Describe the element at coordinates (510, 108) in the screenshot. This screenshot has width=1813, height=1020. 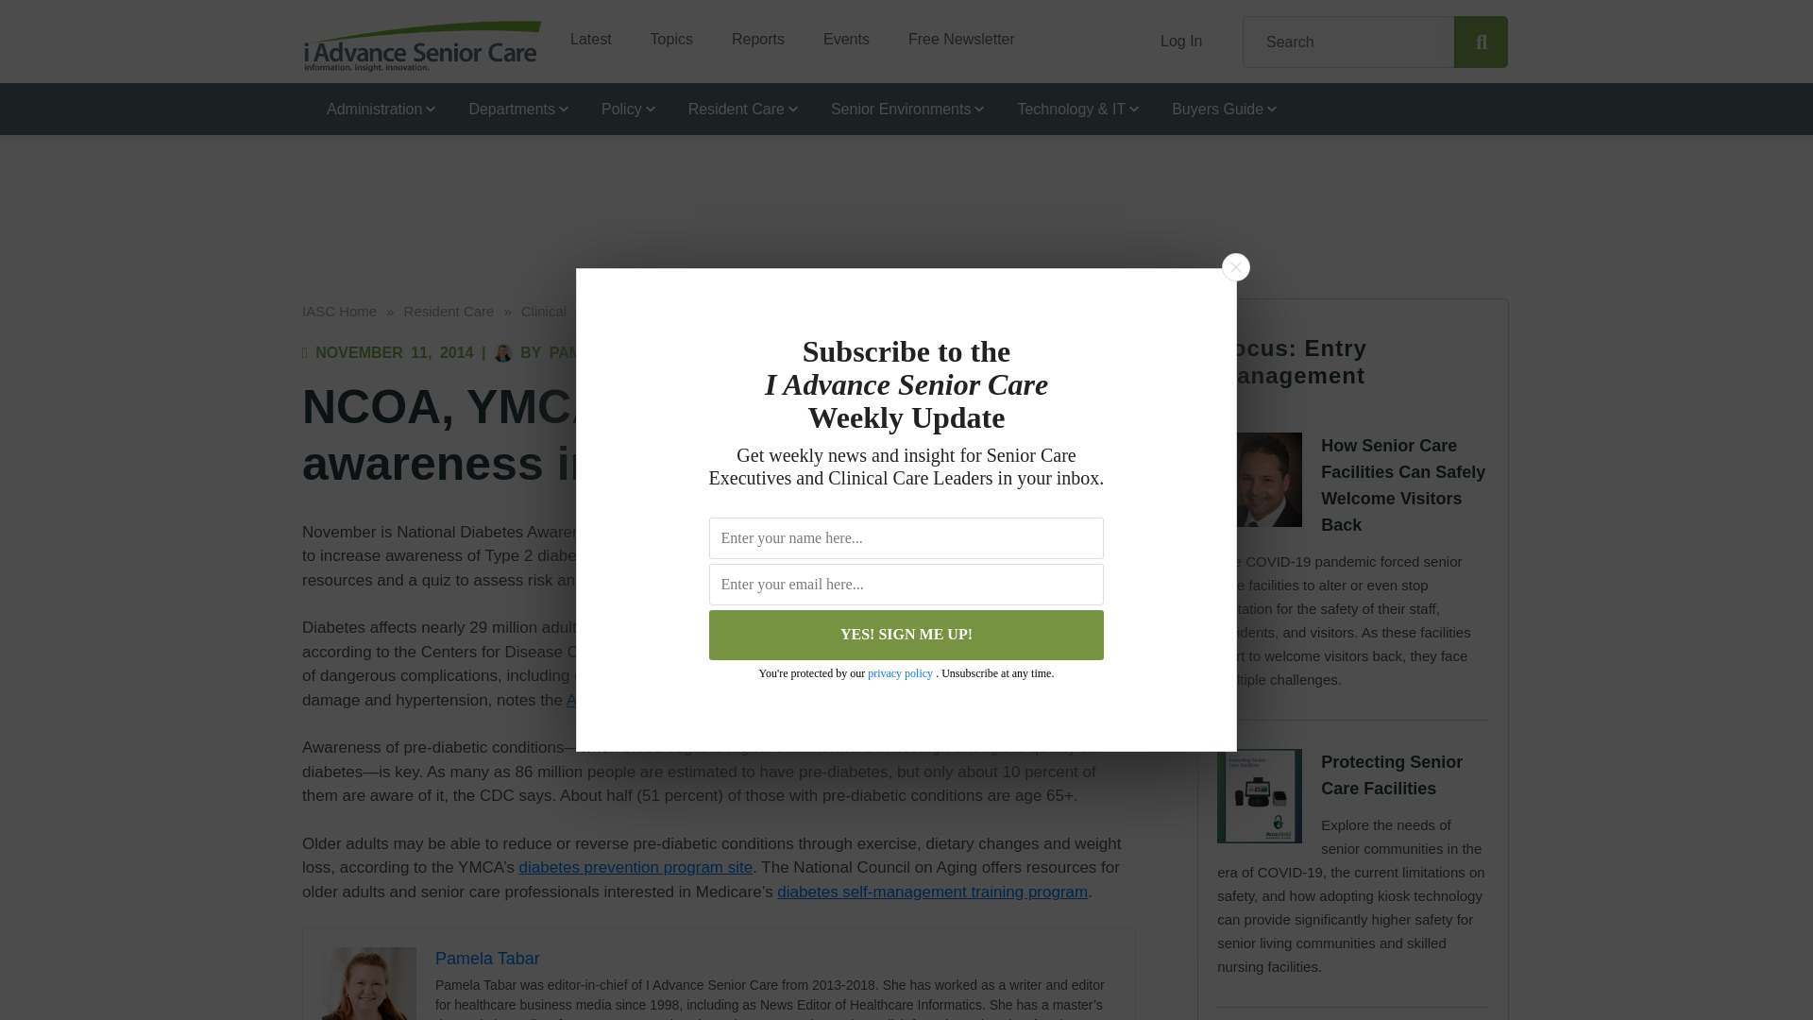
I see `Departments` at that location.